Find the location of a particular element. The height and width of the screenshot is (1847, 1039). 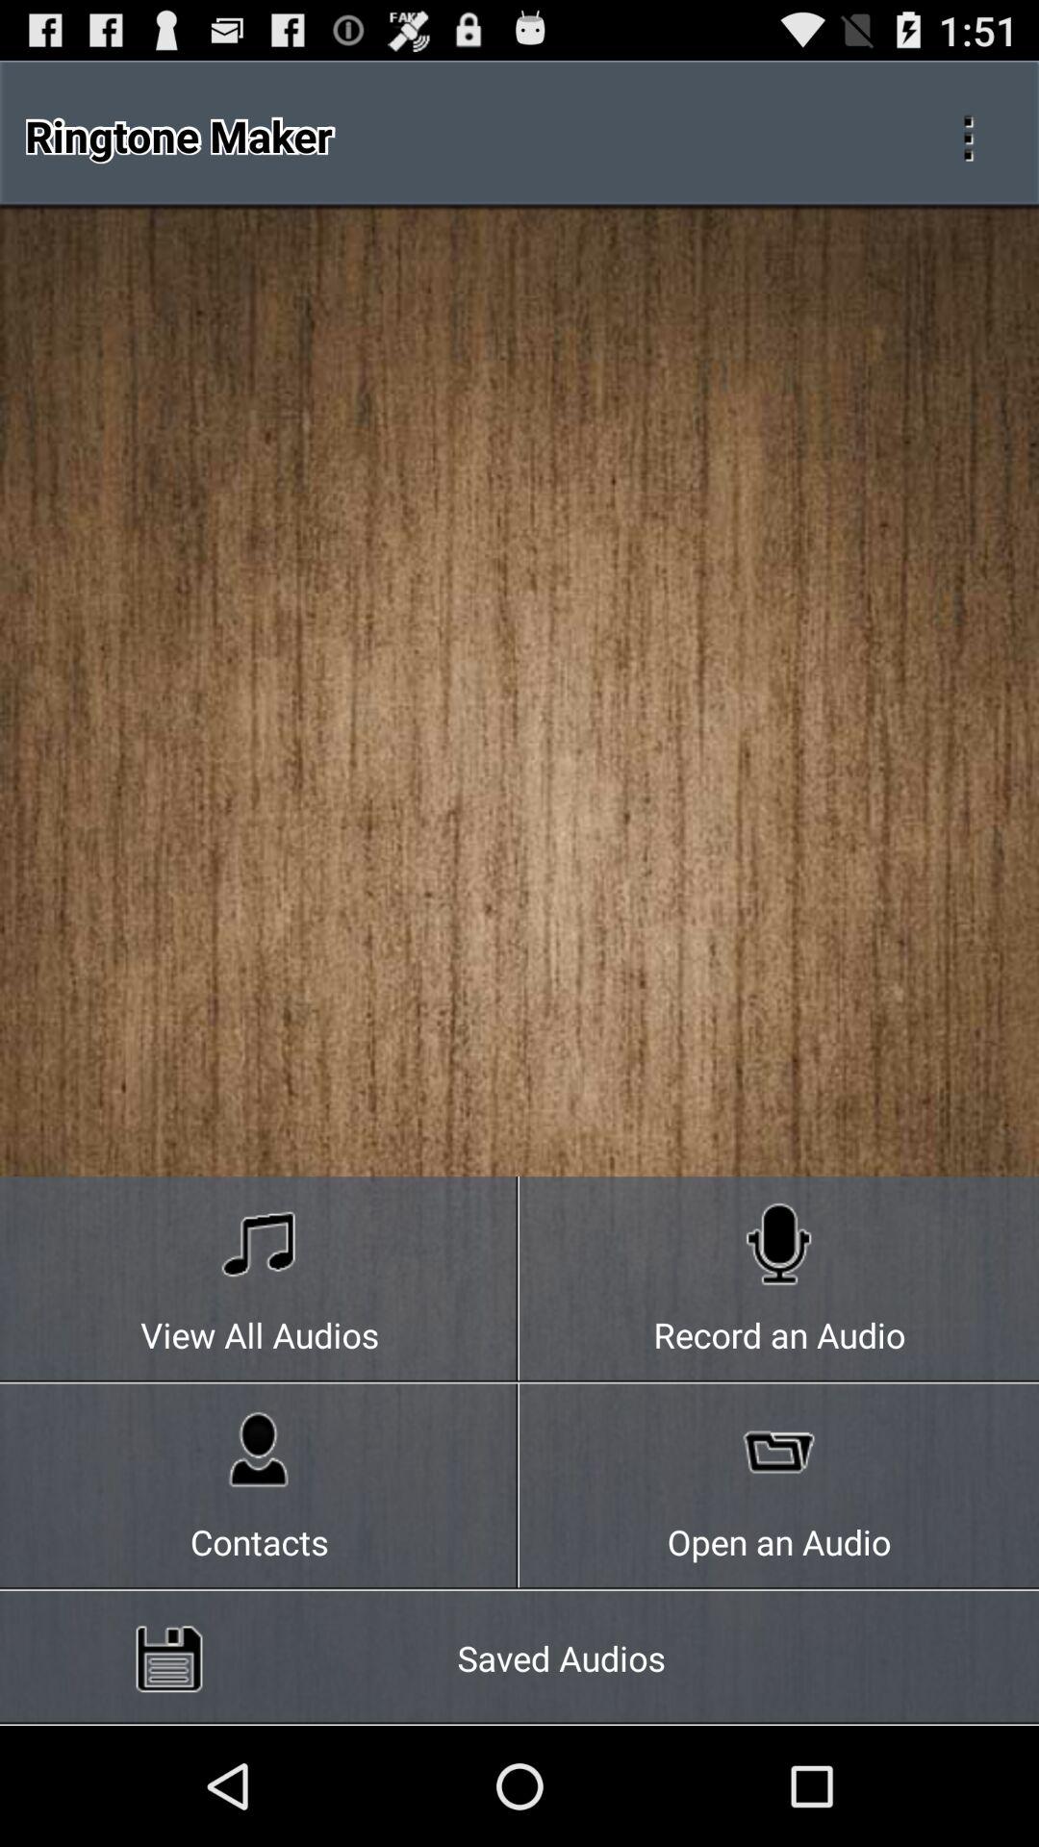

turn on the icon below the contacts icon is located at coordinates (519, 1657).